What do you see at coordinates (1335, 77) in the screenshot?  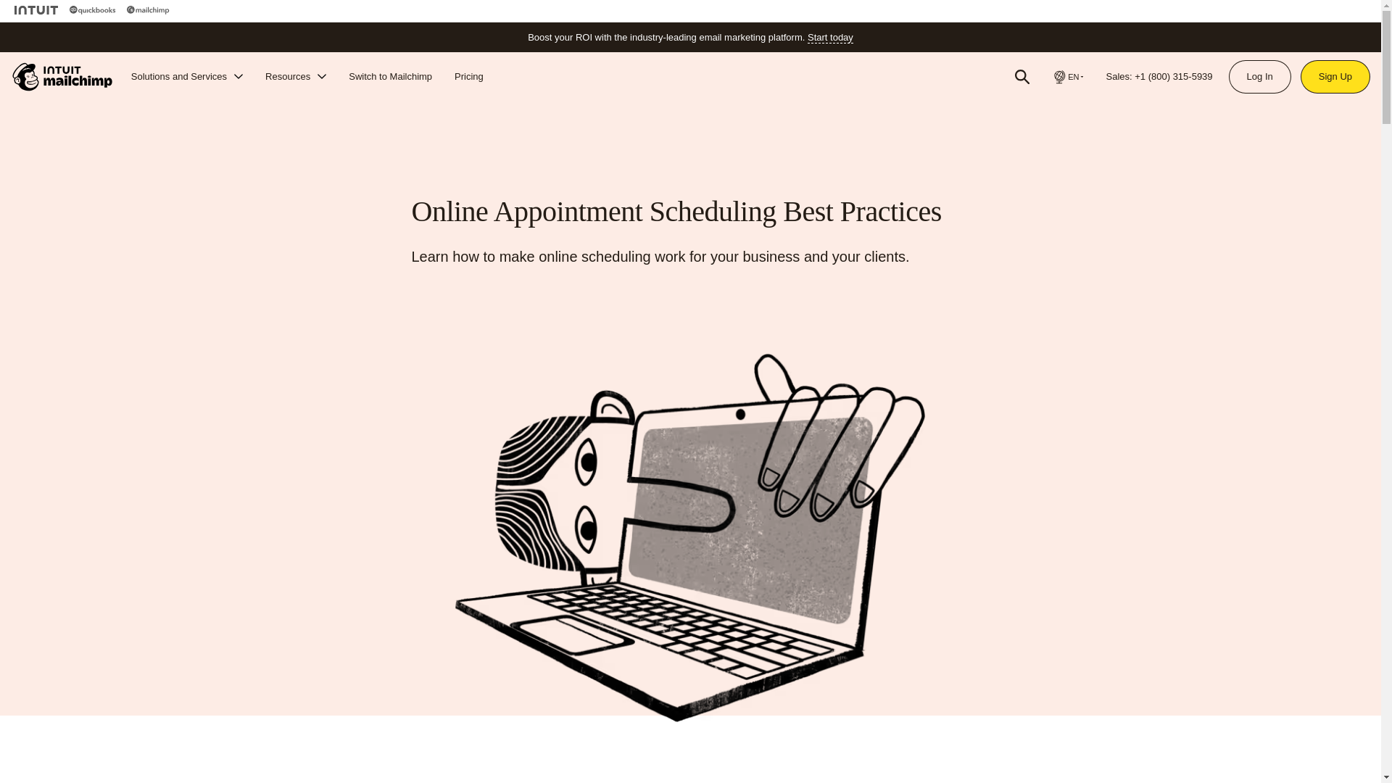 I see `Sign Up` at bounding box center [1335, 77].